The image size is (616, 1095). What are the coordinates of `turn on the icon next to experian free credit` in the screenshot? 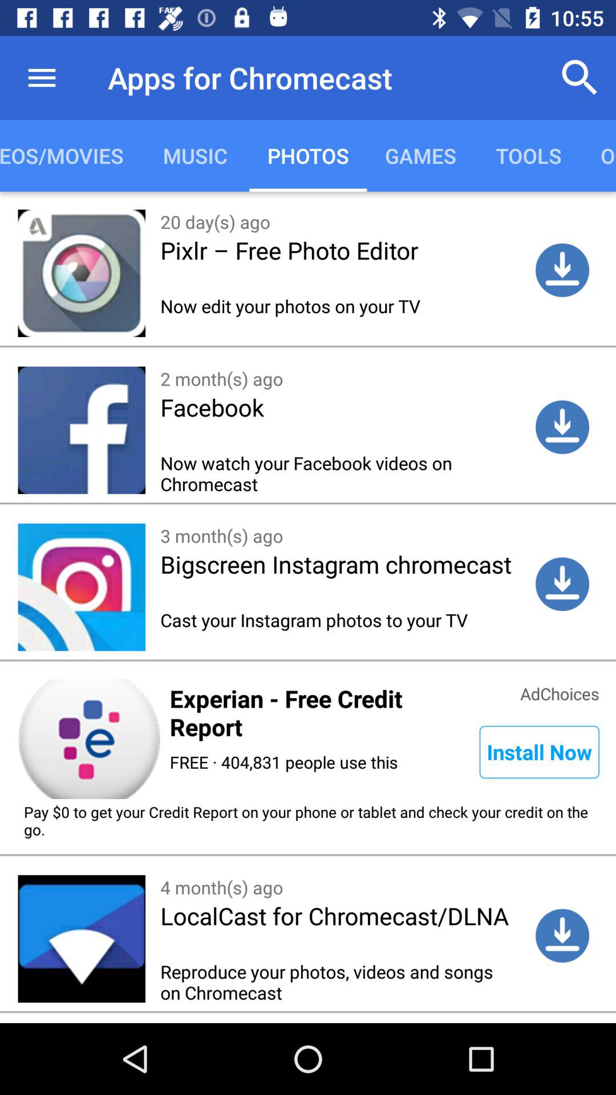 It's located at (560, 692).